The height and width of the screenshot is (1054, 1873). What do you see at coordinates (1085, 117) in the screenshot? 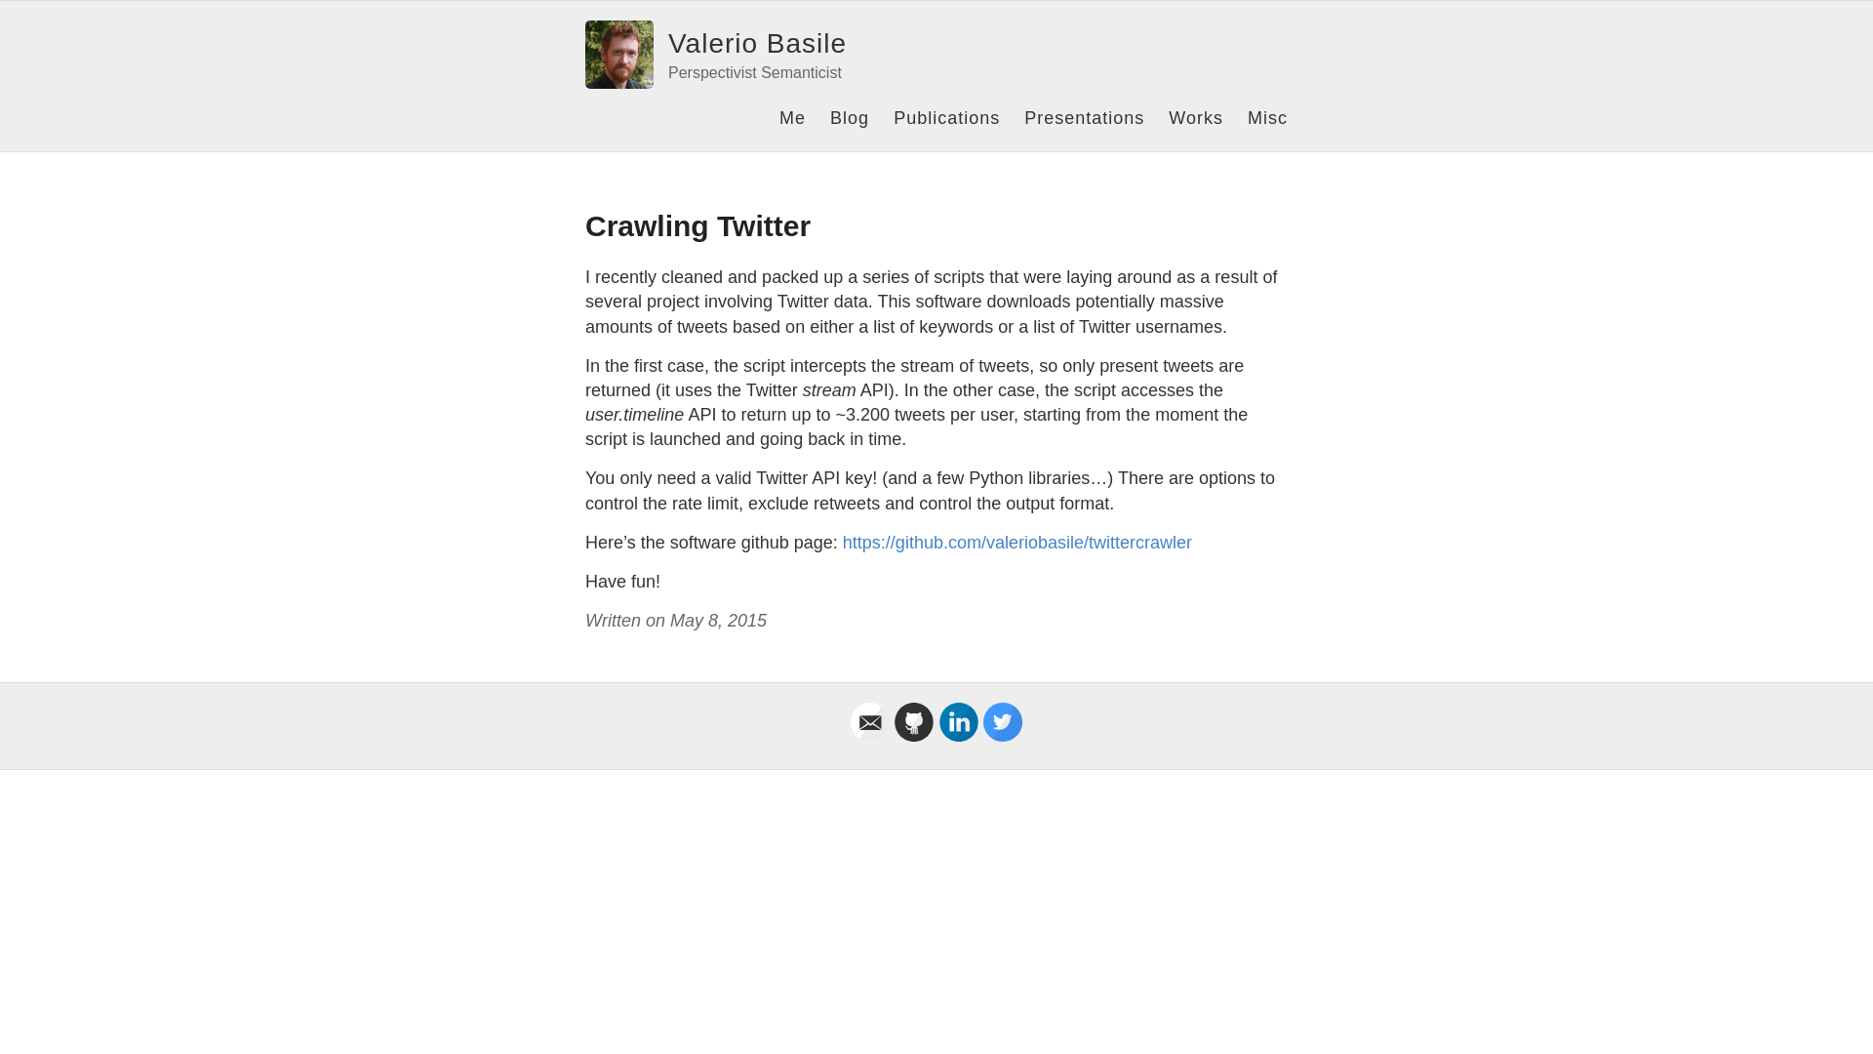
I see `Presentations` at bounding box center [1085, 117].